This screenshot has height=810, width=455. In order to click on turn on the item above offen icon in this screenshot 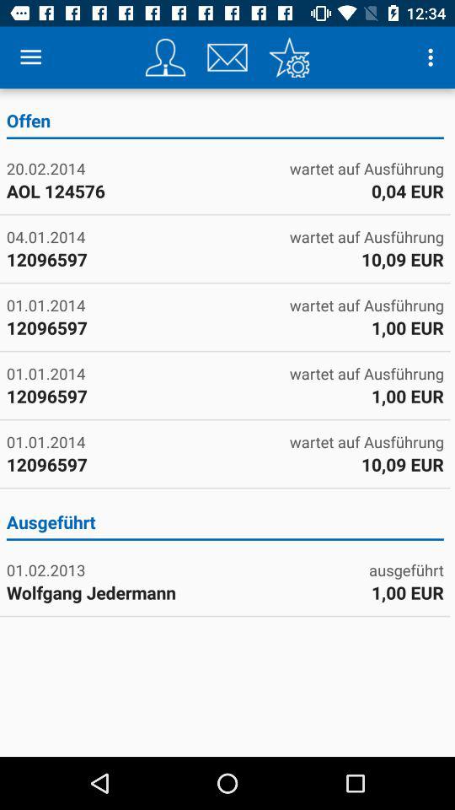, I will do `click(30, 57)`.